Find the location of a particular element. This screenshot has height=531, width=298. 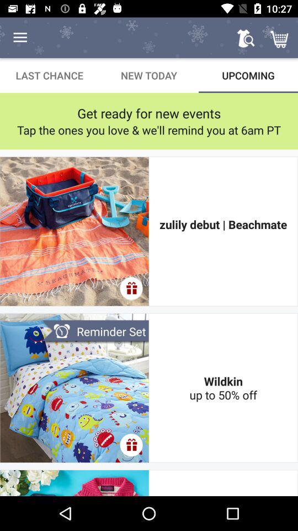

open zulily debut | beachmate
 icon is located at coordinates (223, 231).